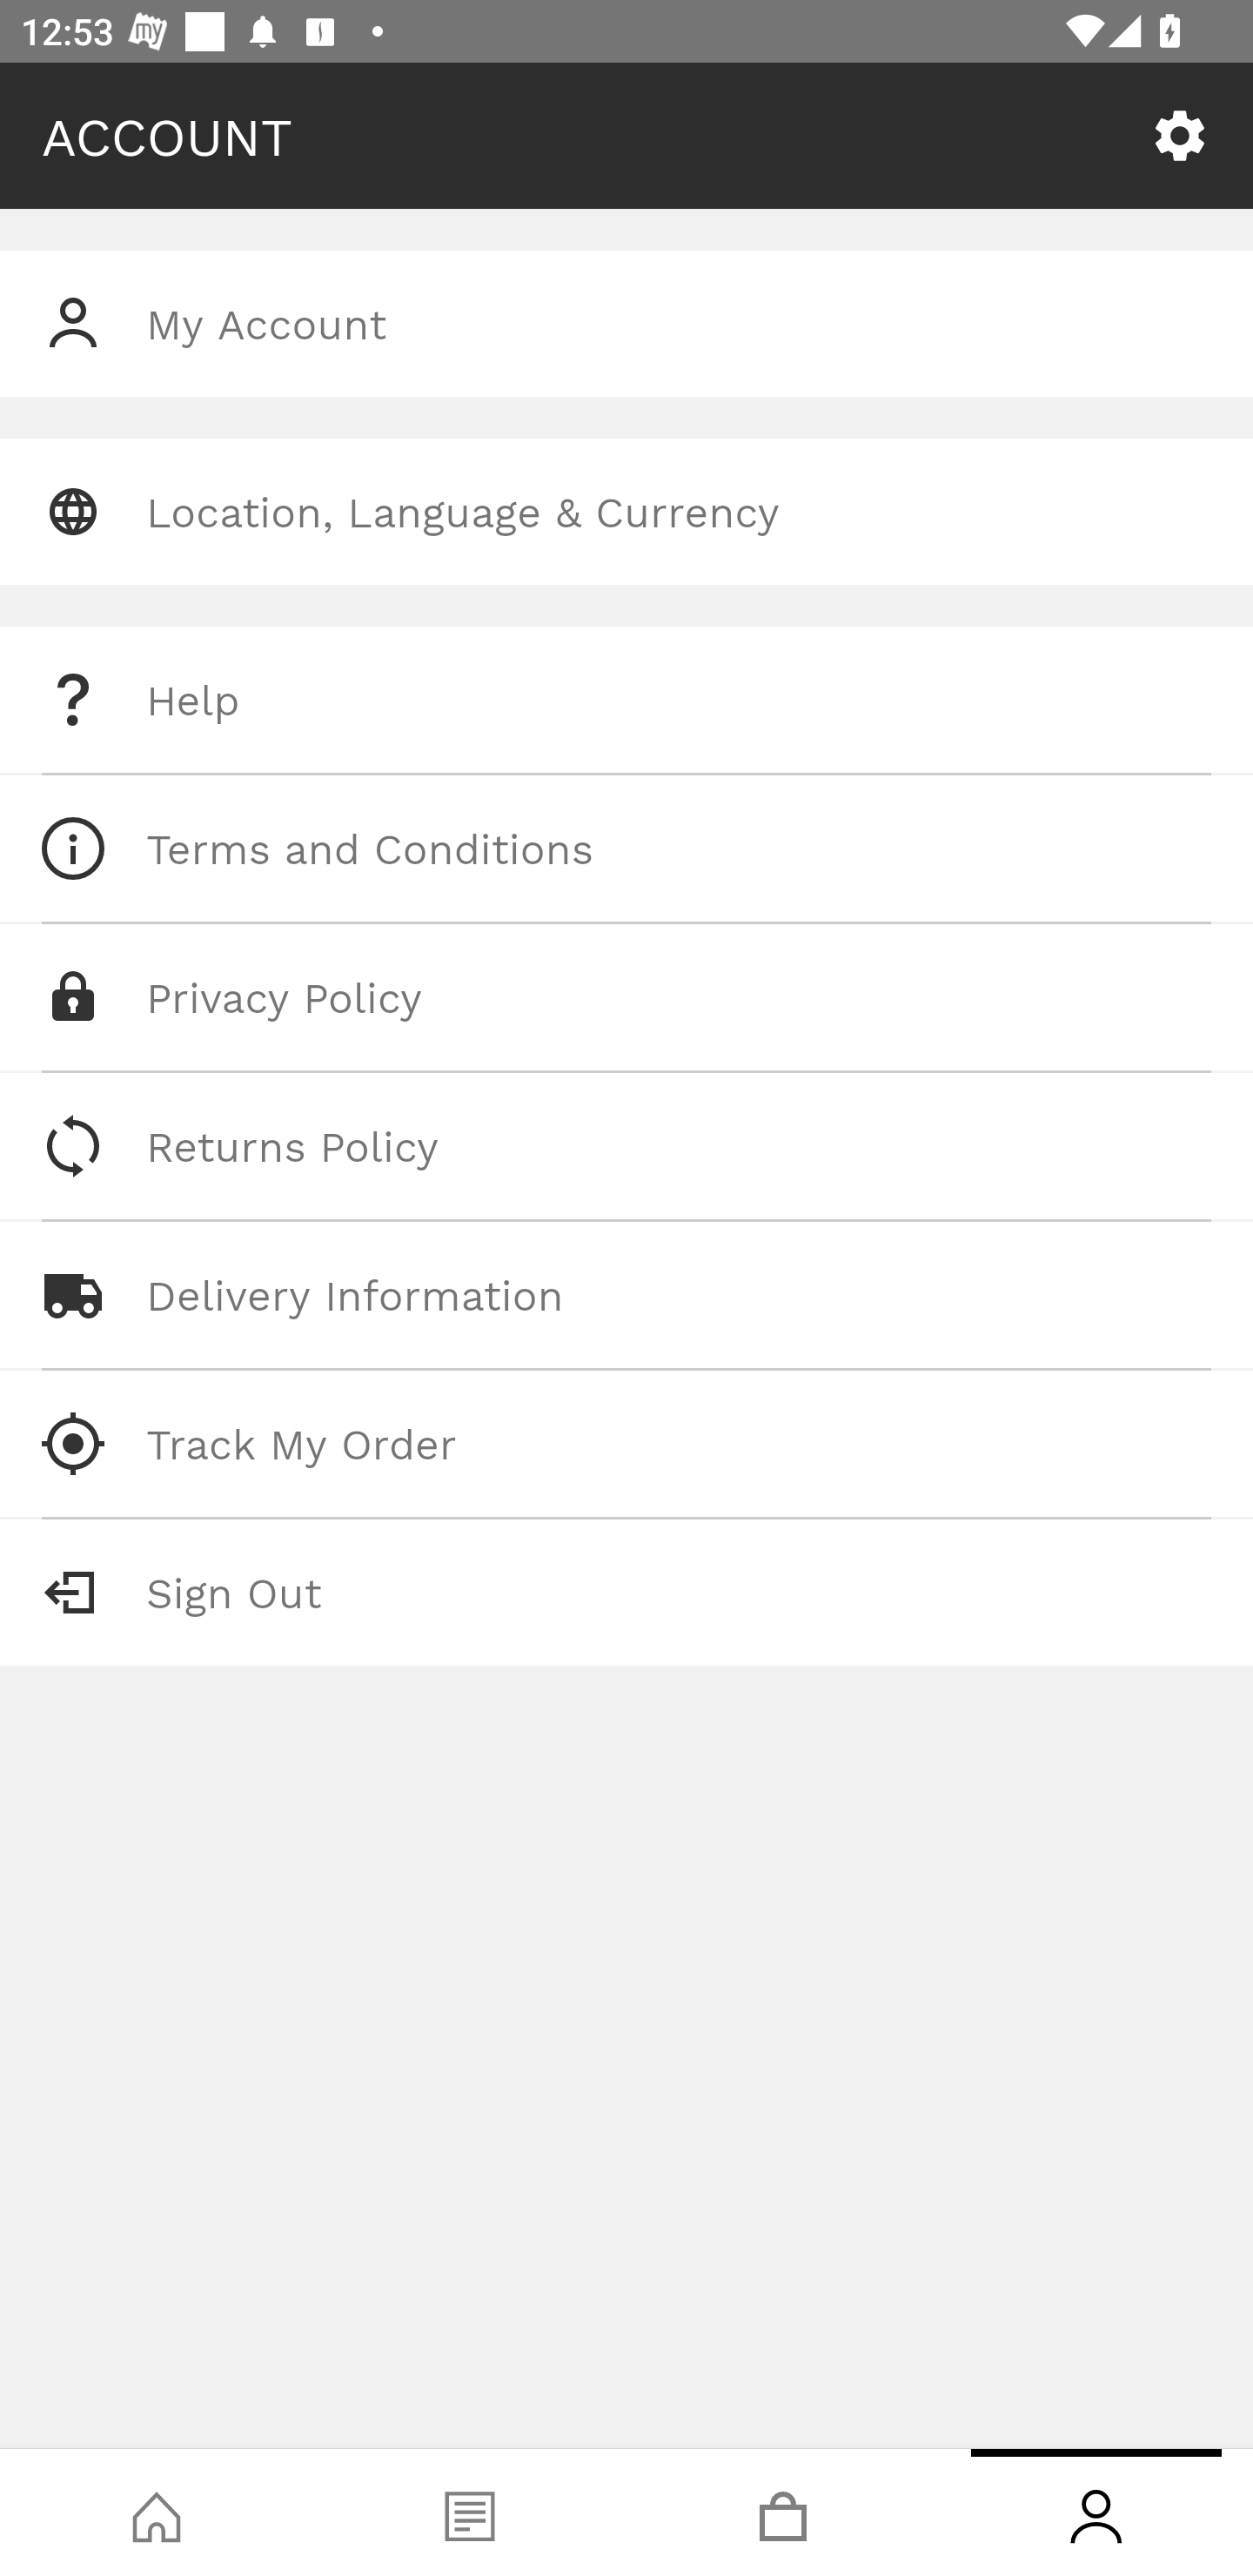  Describe the element at coordinates (157, 2512) in the screenshot. I see `Shop, tab, 1 of 4` at that location.